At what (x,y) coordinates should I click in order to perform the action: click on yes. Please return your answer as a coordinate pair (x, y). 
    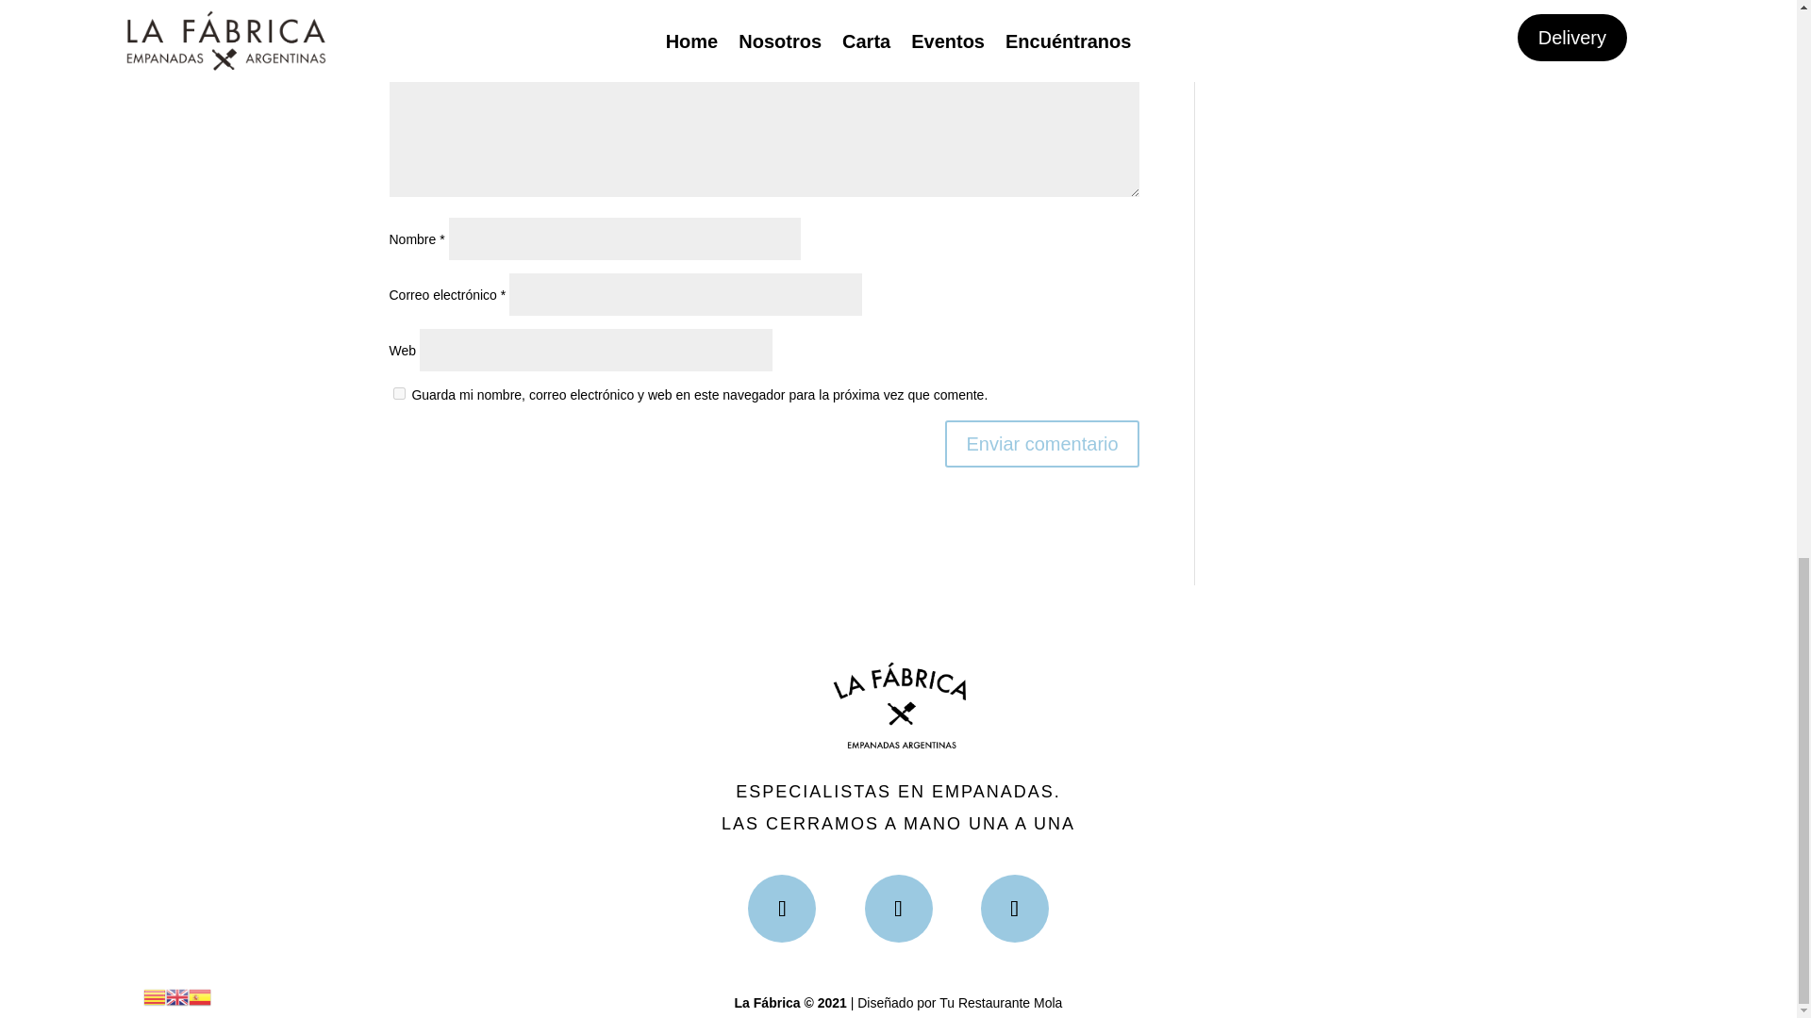
    Looking at the image, I should click on (398, 394).